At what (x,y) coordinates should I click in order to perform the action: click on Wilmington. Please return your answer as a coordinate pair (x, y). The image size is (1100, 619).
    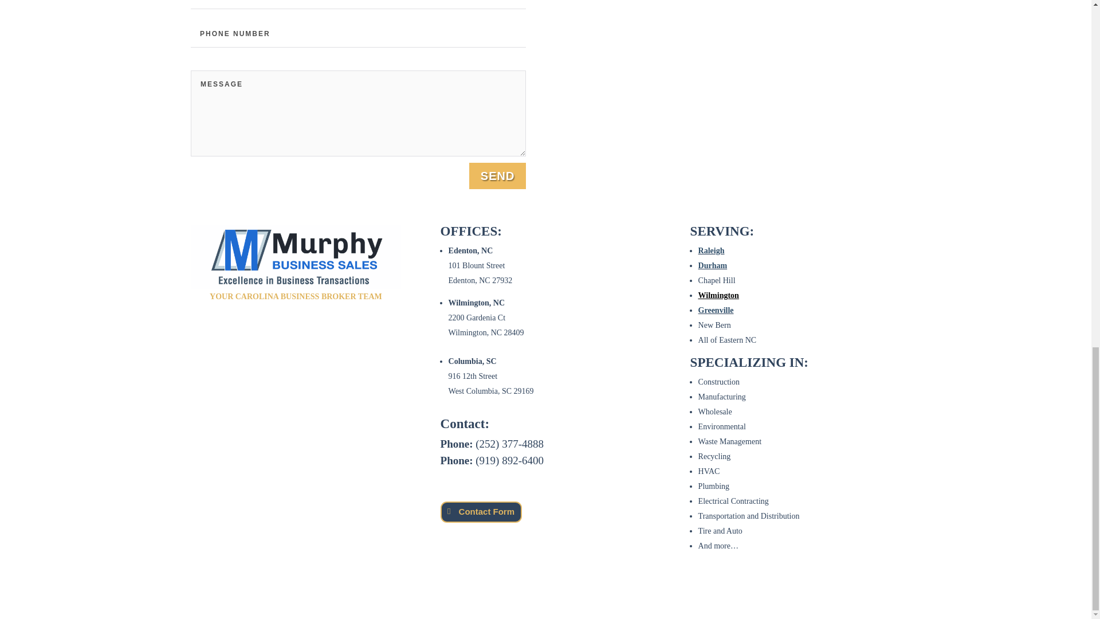
    Looking at the image, I should click on (718, 295).